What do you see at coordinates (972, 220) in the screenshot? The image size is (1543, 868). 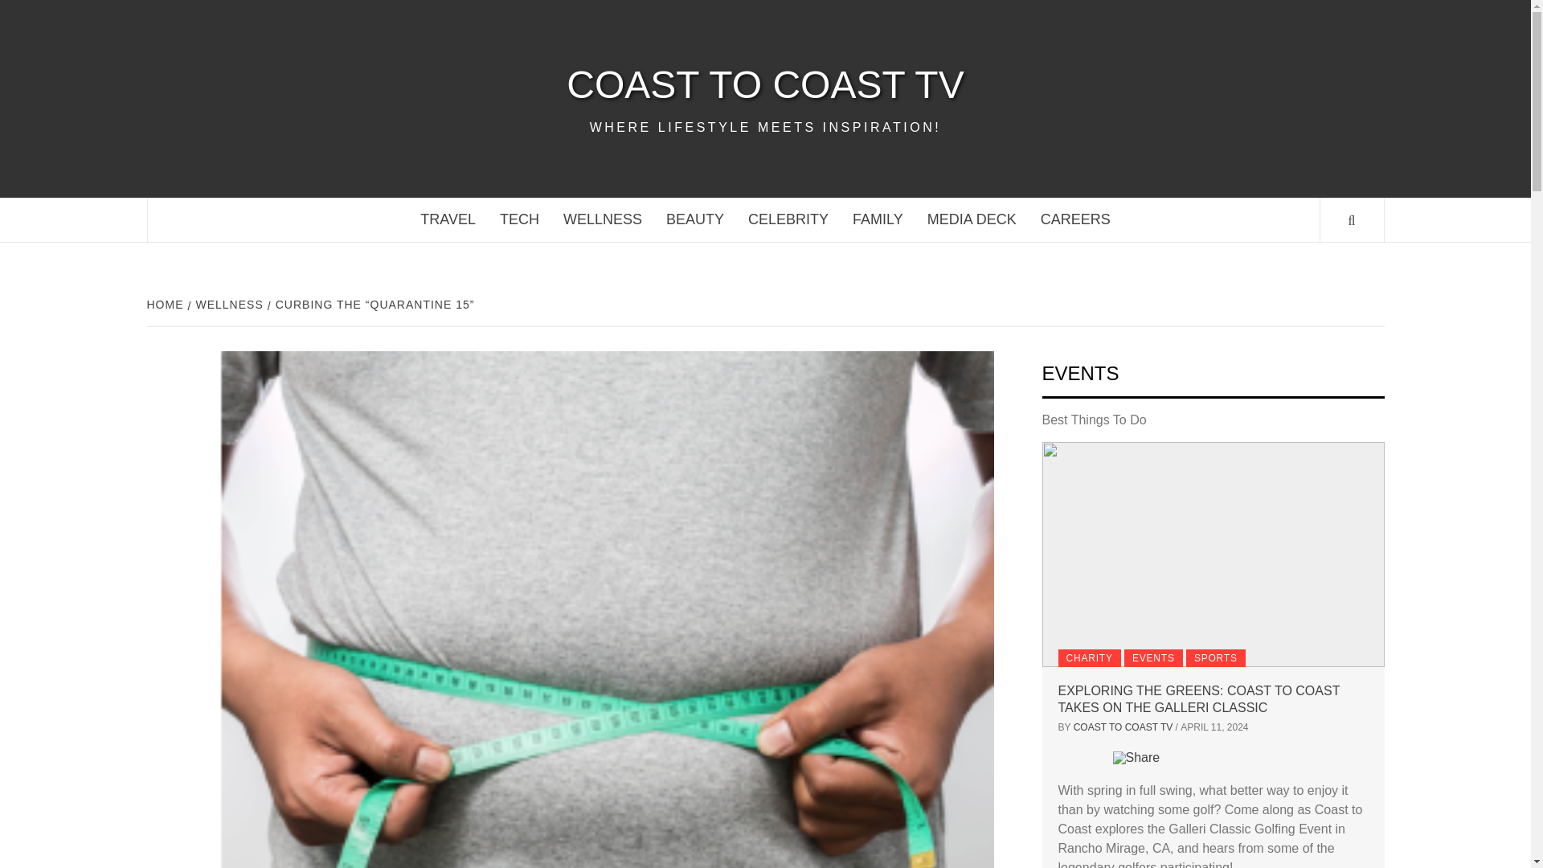 I see `MEDIA DECK` at bounding box center [972, 220].